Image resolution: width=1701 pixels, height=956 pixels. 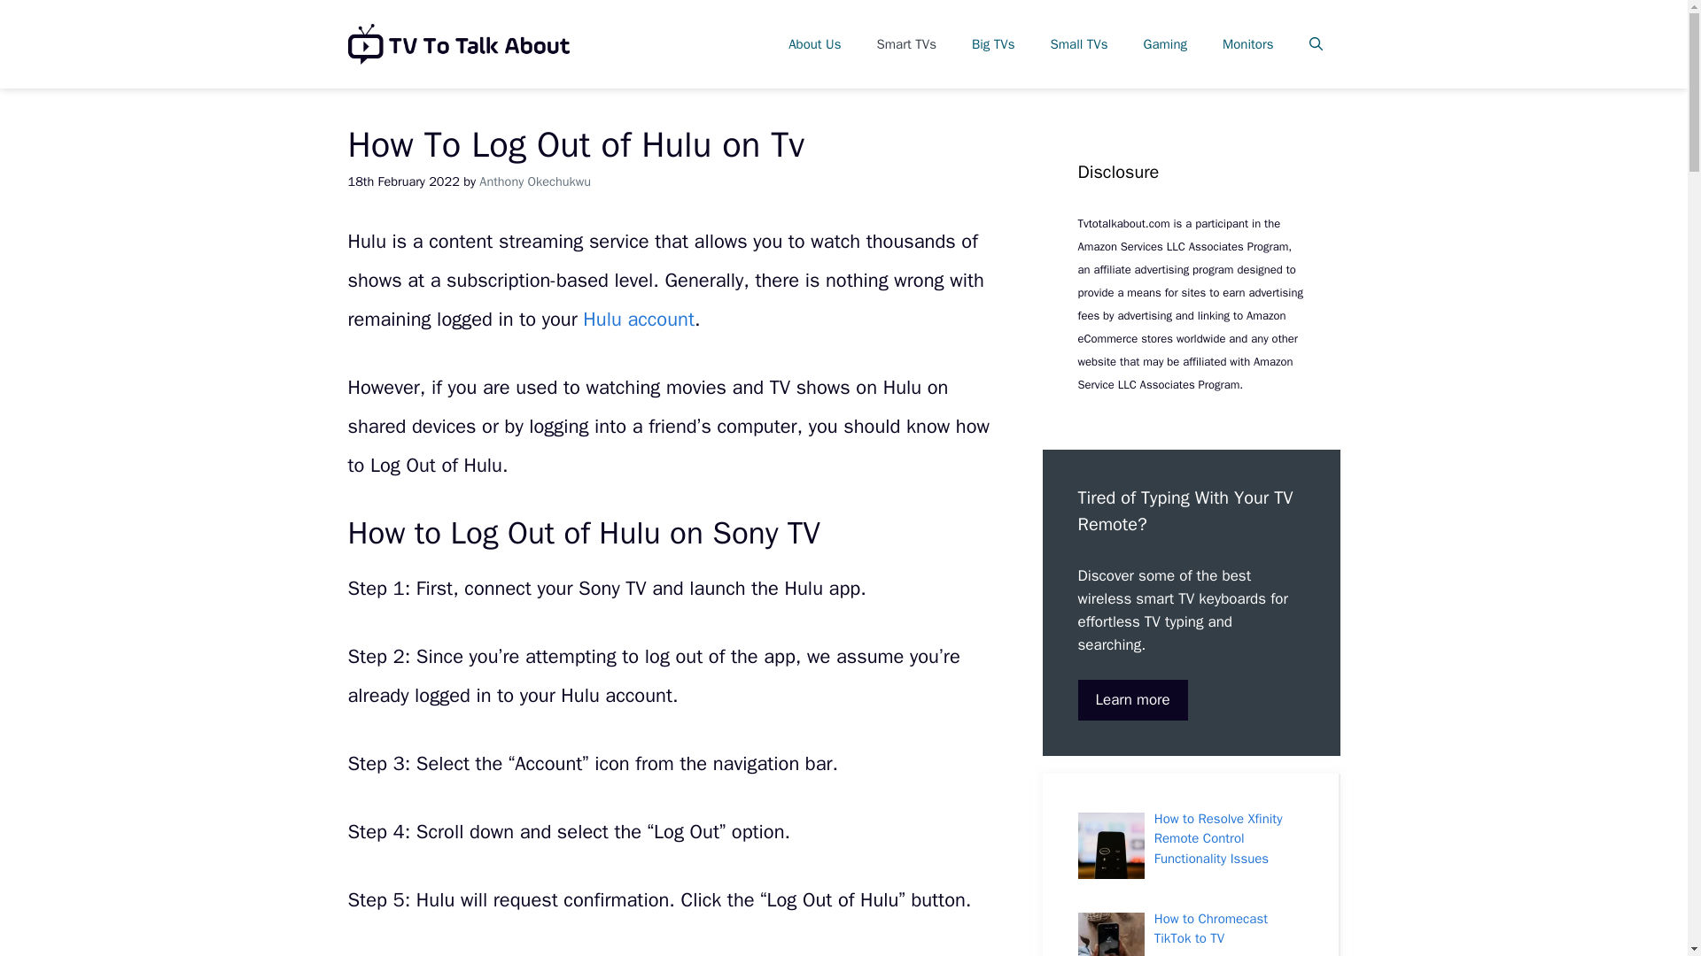 What do you see at coordinates (1079, 44) in the screenshot?
I see `Small TVs` at bounding box center [1079, 44].